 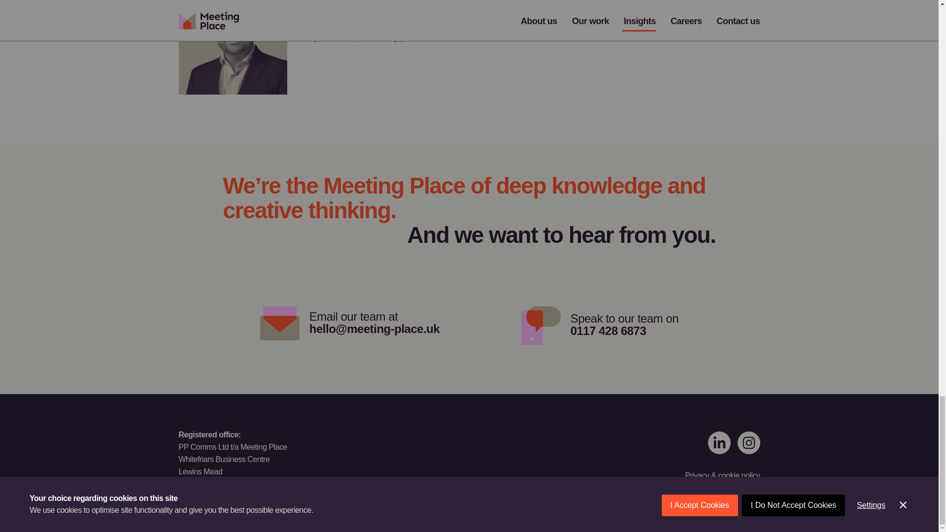 What do you see at coordinates (369, 10) in the screenshot?
I see `Linked in` at bounding box center [369, 10].